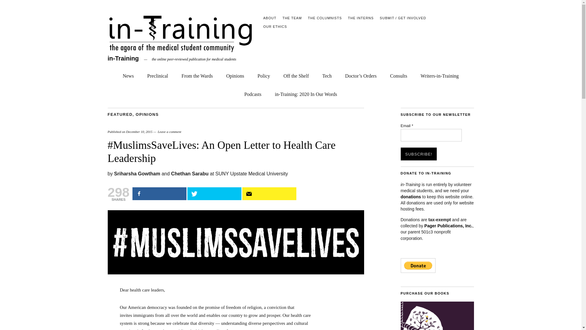 This screenshot has width=586, height=330. Describe the element at coordinates (306, 93) in the screenshot. I see `in-Training: 2020 In Our Words` at that location.